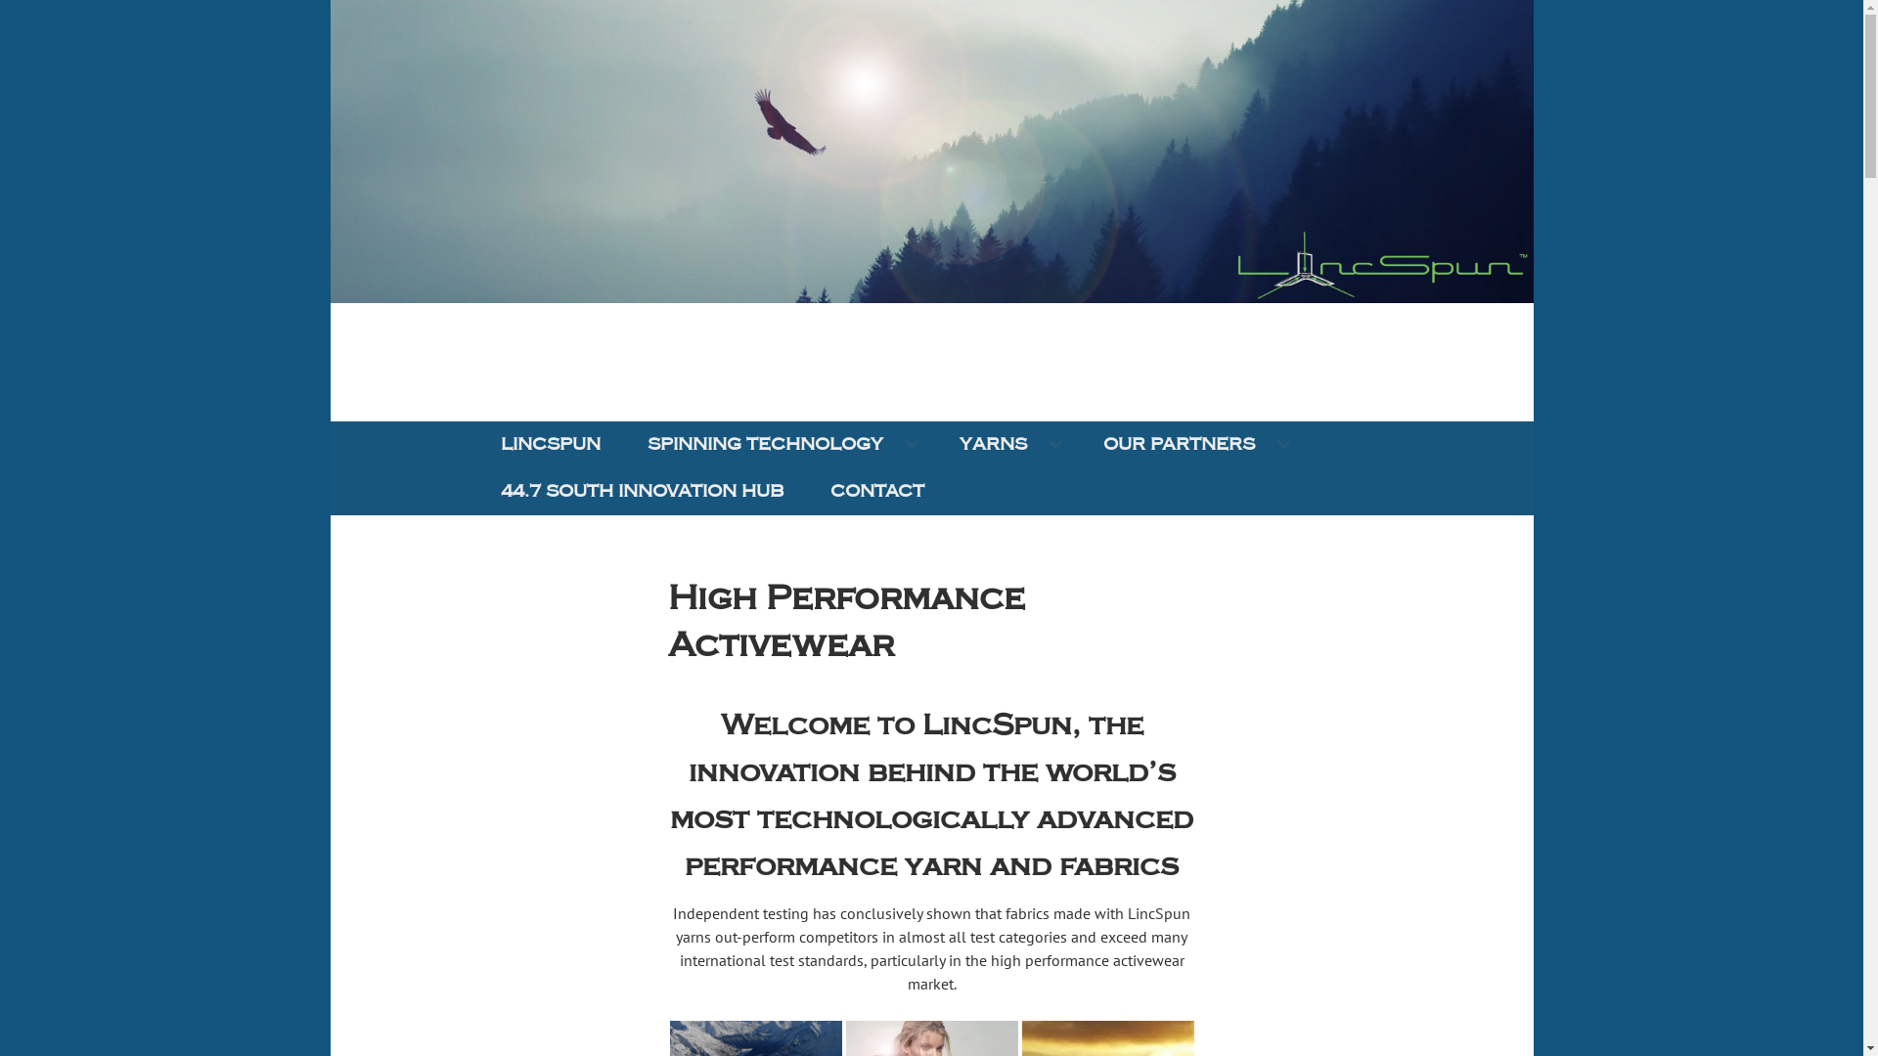 This screenshot has width=1878, height=1056. Describe the element at coordinates (551, 445) in the screenshot. I see `LINCSPUN` at that location.